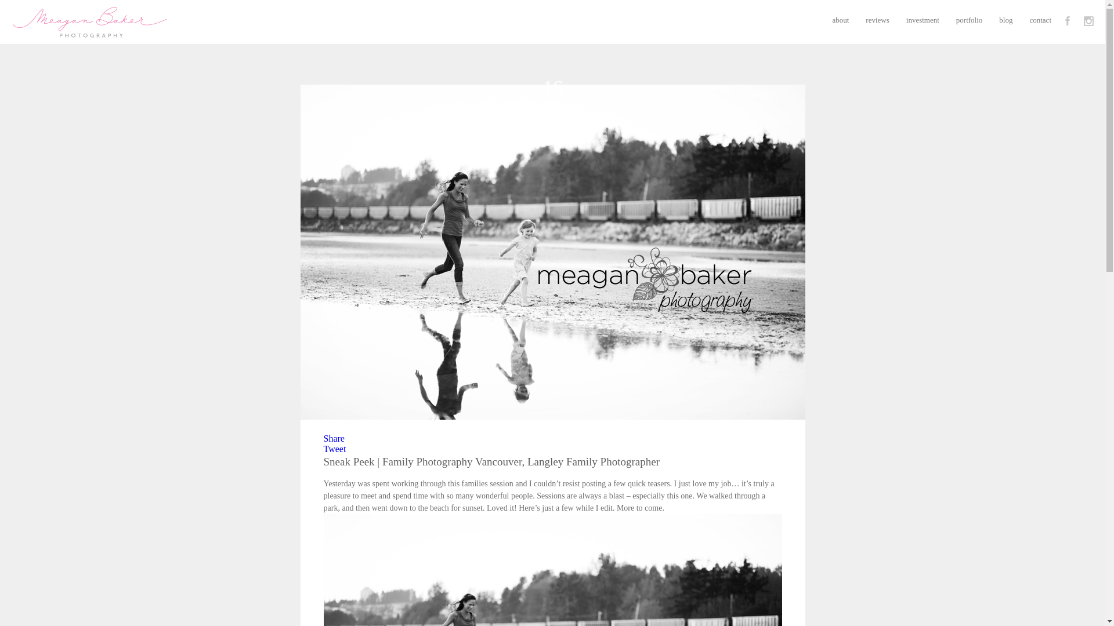 Image resolution: width=1114 pixels, height=626 pixels. Describe the element at coordinates (335, 449) in the screenshot. I see `Tweet` at that location.